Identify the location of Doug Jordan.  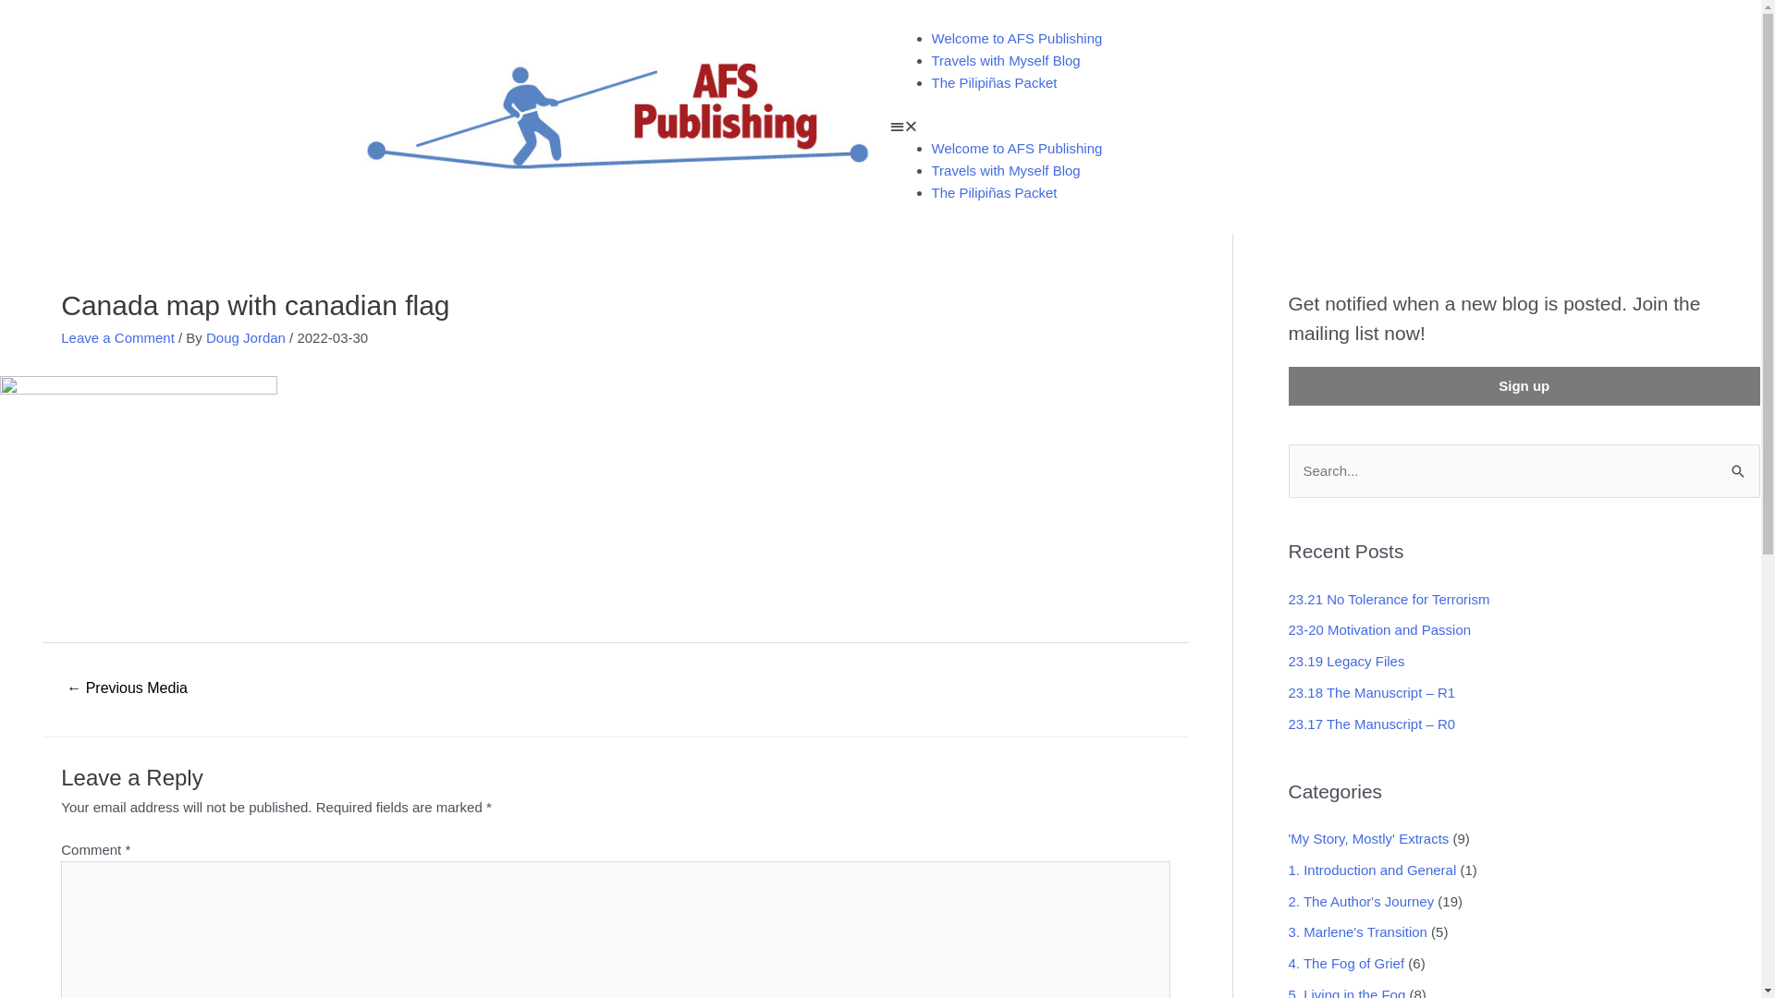
(248, 337).